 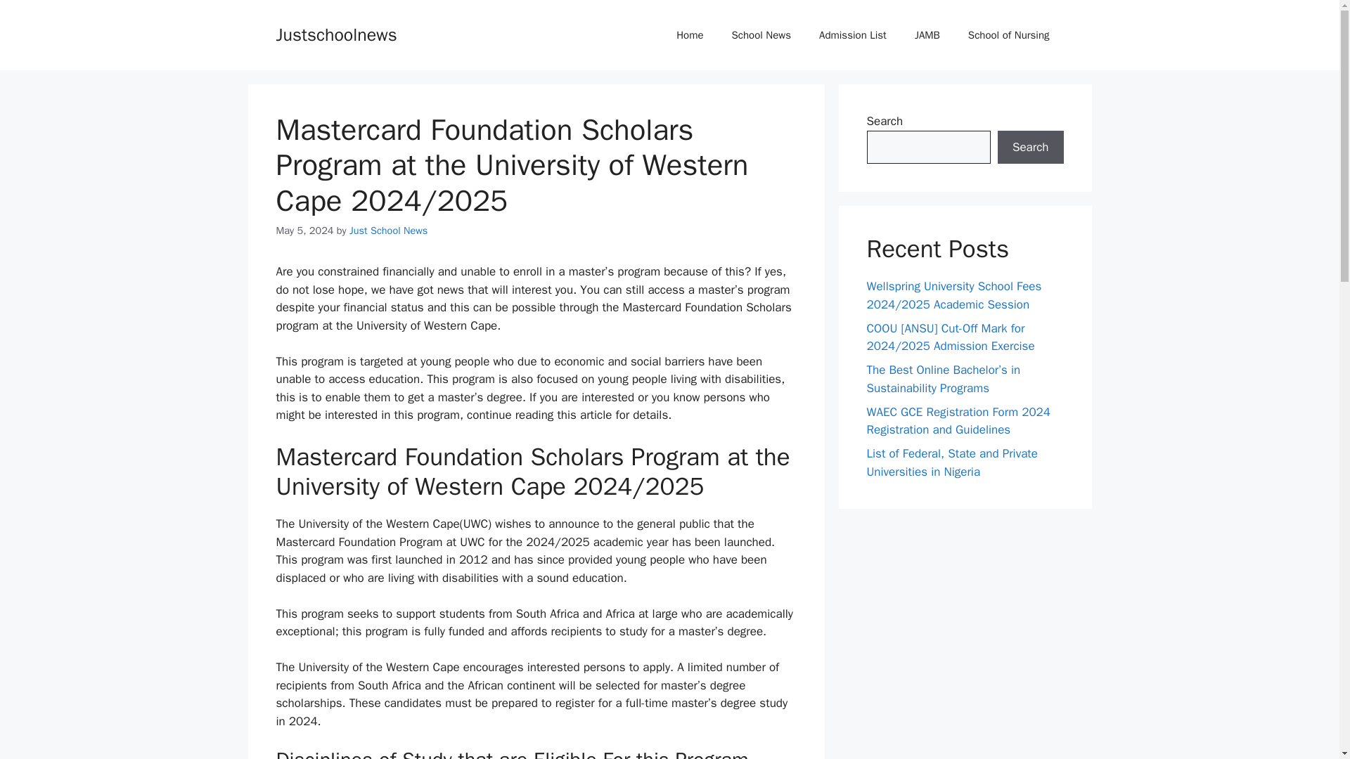 What do you see at coordinates (388, 230) in the screenshot?
I see `Just School News` at bounding box center [388, 230].